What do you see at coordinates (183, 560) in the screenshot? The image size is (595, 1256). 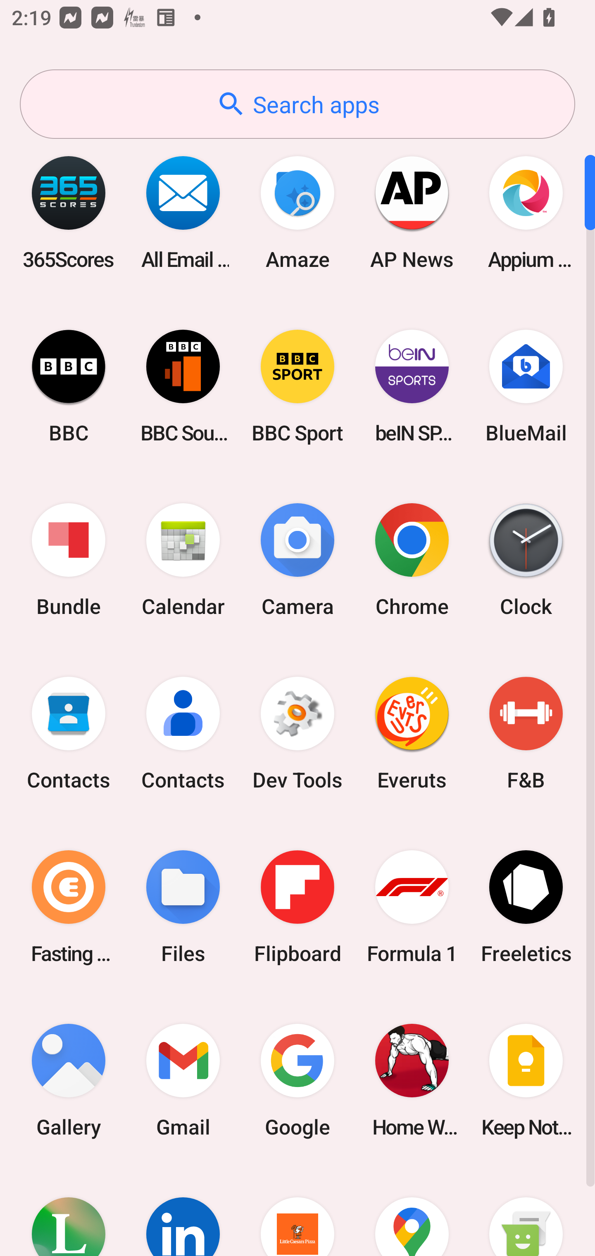 I see `Calendar` at bounding box center [183, 560].